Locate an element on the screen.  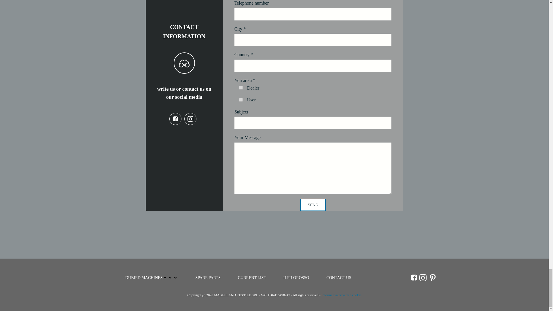
Dealer is located at coordinates (241, 88).